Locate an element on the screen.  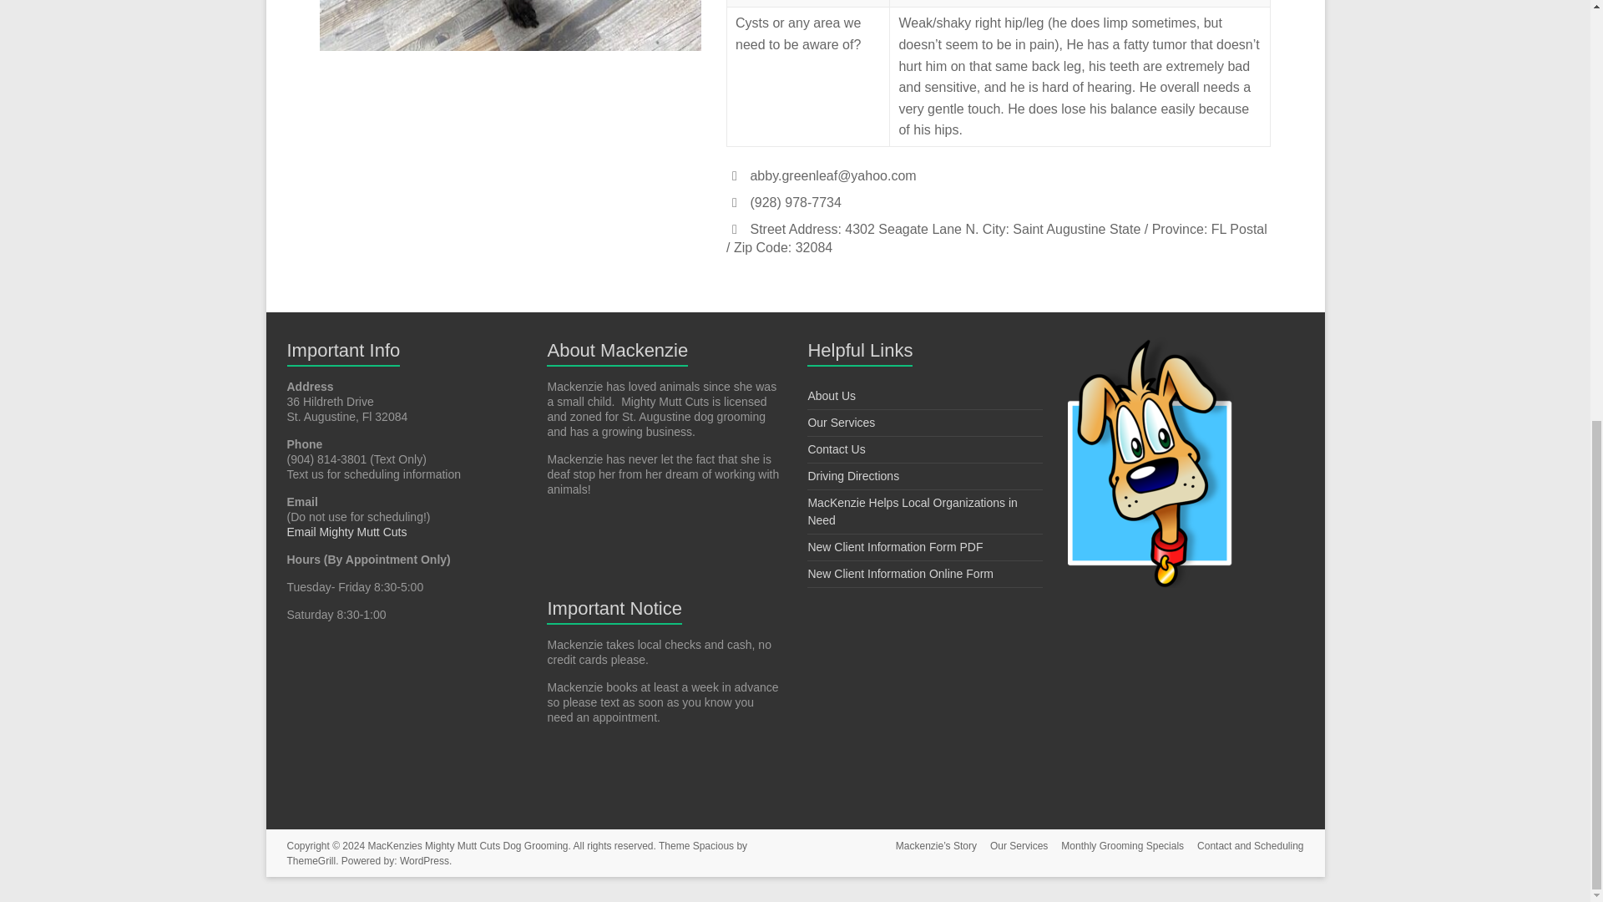
Spacious is located at coordinates (713, 845).